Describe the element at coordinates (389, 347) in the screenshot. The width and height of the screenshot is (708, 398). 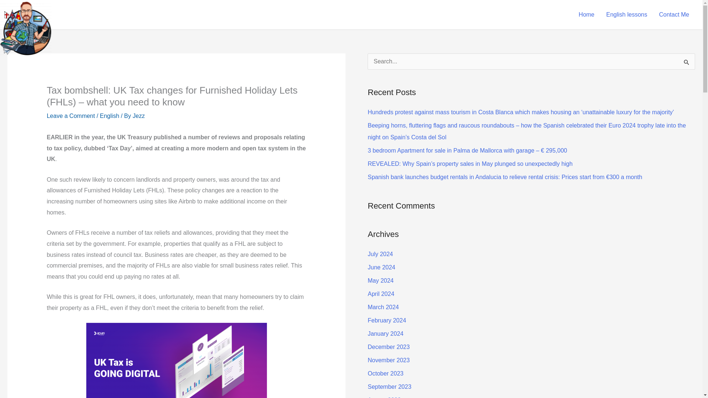
I see `December 2023` at that location.